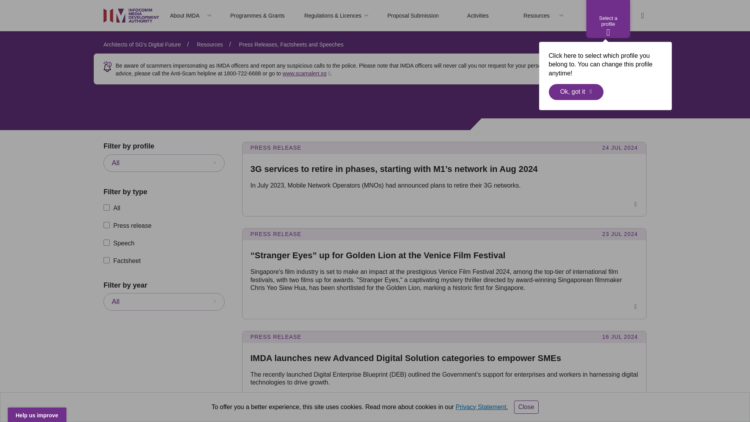 This screenshot has height=422, width=750. What do you see at coordinates (184, 16) in the screenshot?
I see `About IMDA` at bounding box center [184, 16].